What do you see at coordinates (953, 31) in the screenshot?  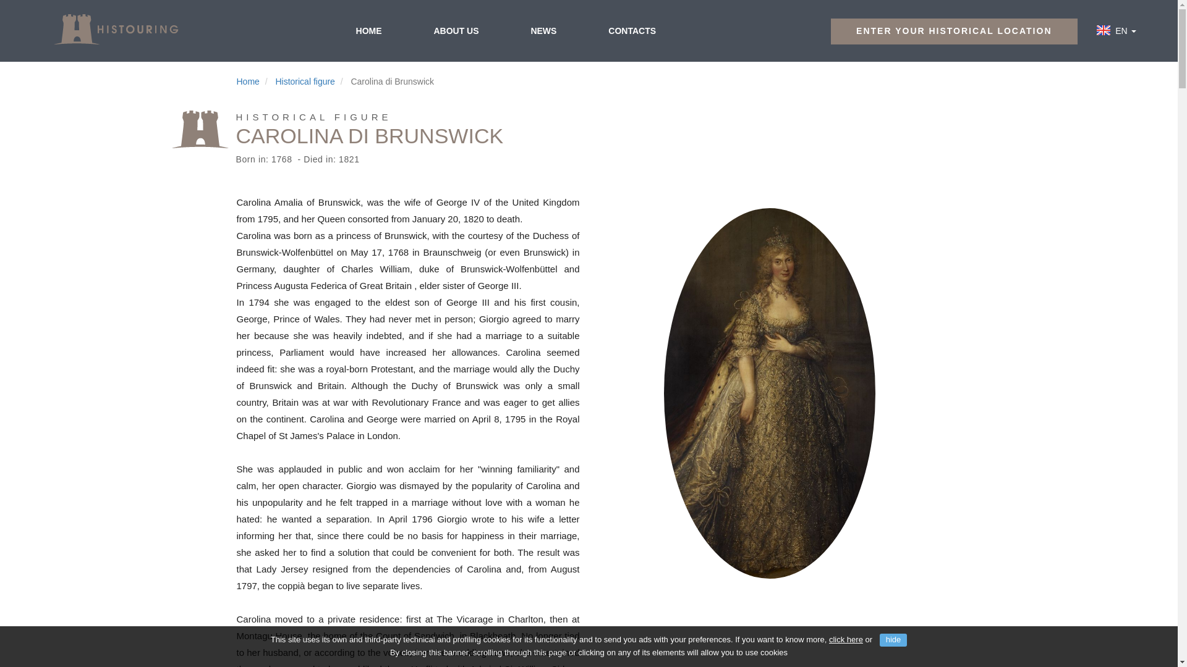 I see `ENTER YOUR HISTORICAL LOCATION` at bounding box center [953, 31].